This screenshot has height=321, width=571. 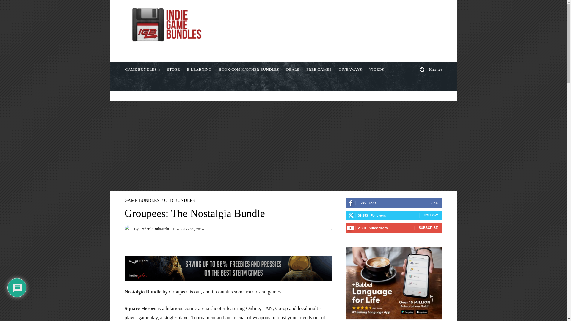 I want to click on 0, so click(x=329, y=229).